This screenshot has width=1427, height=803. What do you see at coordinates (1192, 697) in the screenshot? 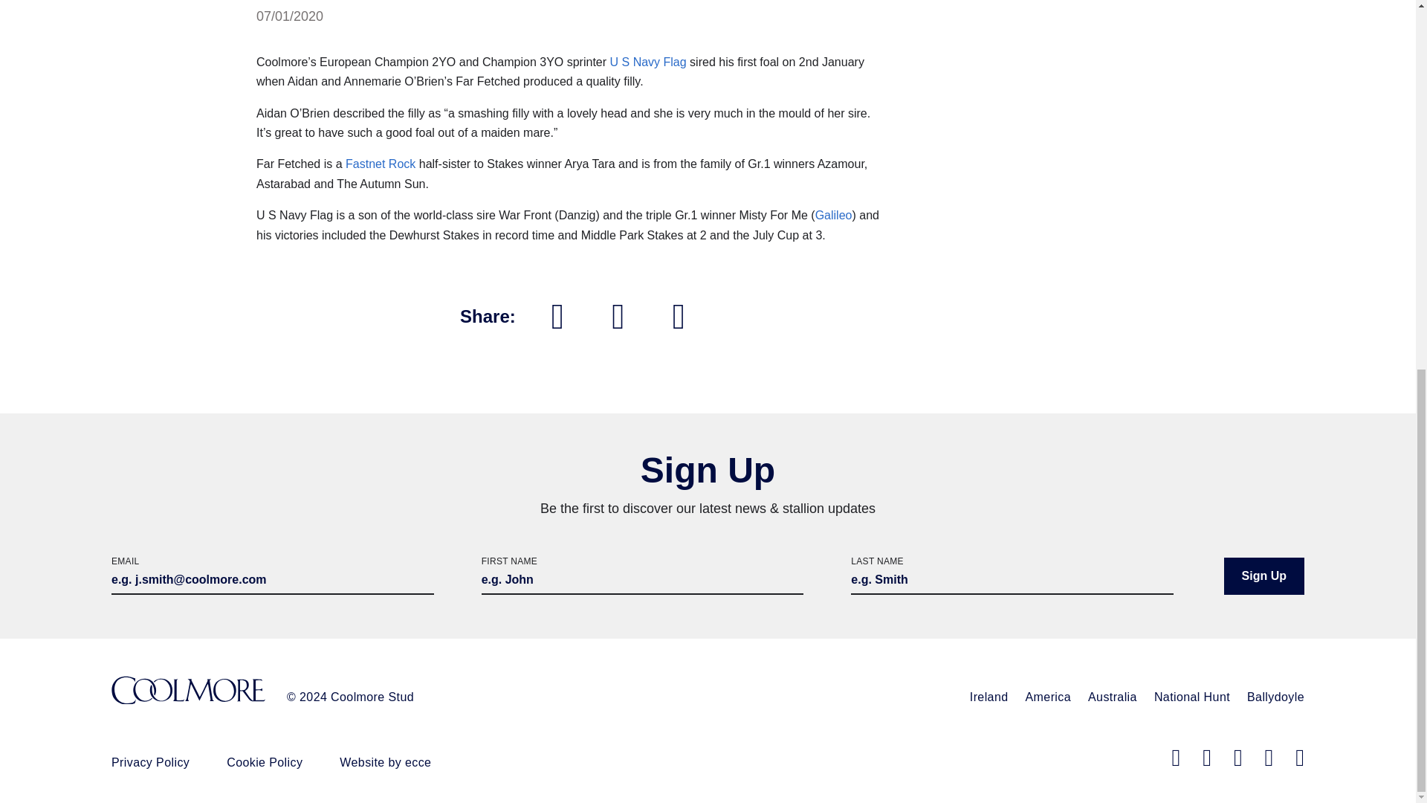
I see `National Hunt` at bounding box center [1192, 697].